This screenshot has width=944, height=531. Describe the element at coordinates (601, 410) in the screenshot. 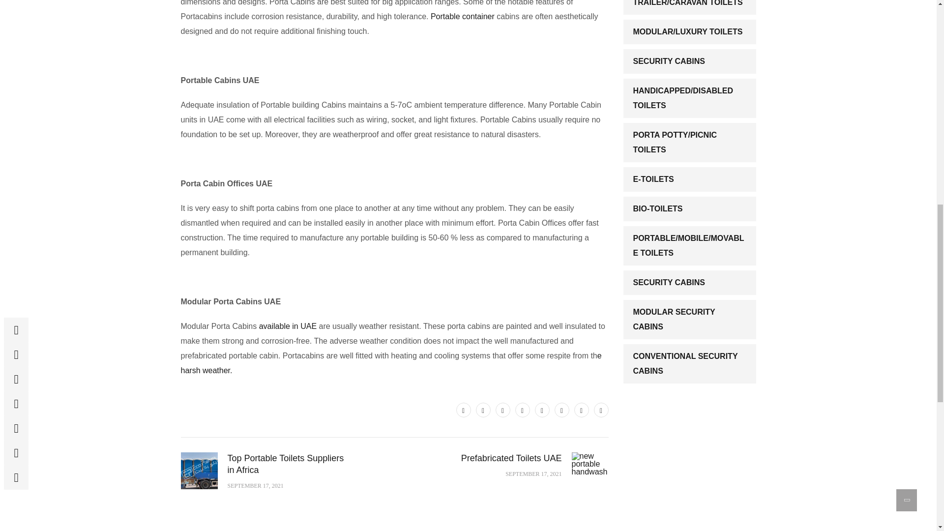

I see `VK` at that location.